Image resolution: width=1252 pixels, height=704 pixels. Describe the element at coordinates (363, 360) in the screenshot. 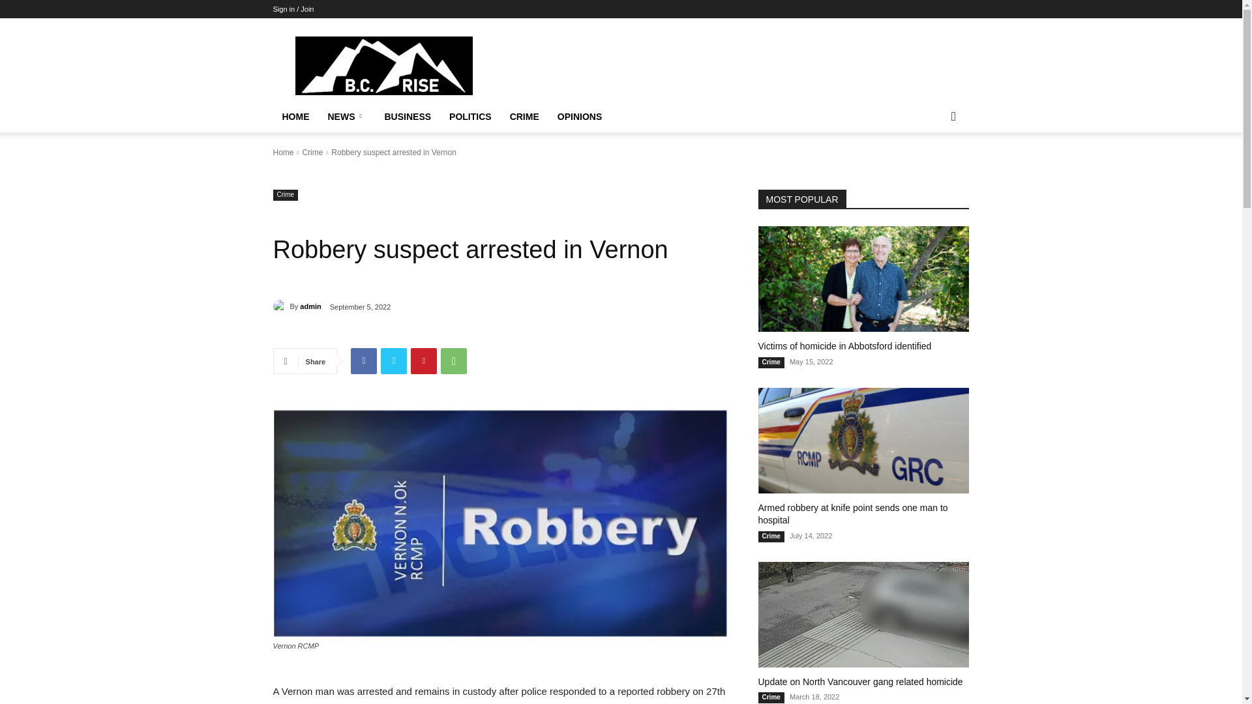

I see `Facebook` at that location.